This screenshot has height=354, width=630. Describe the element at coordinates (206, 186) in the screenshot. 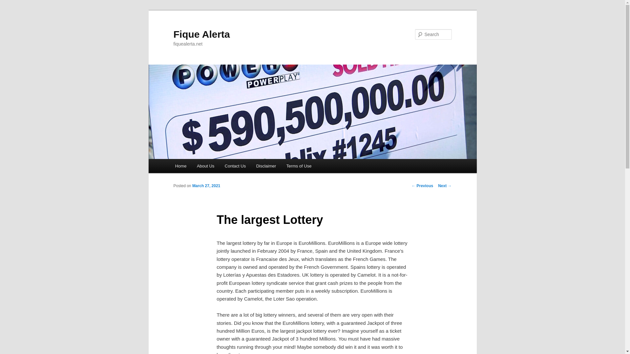

I see `2:50 pm` at that location.